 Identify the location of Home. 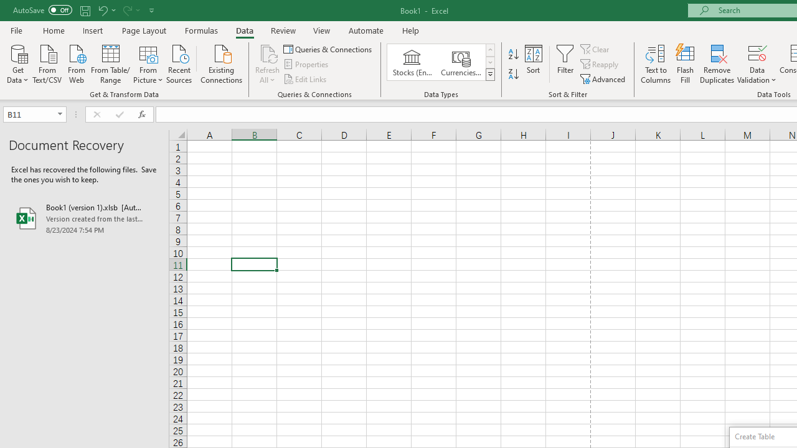
(54, 30).